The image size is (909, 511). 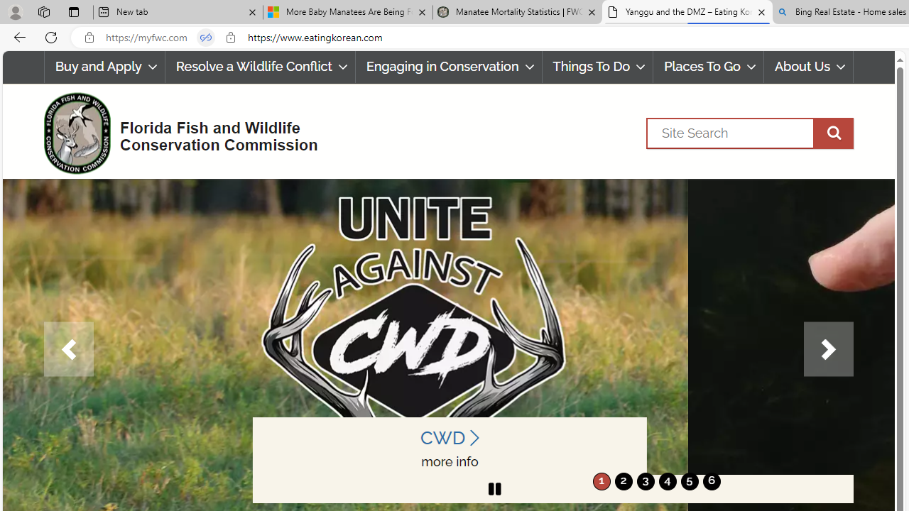 What do you see at coordinates (206, 38) in the screenshot?
I see `Tabs in split screen` at bounding box center [206, 38].